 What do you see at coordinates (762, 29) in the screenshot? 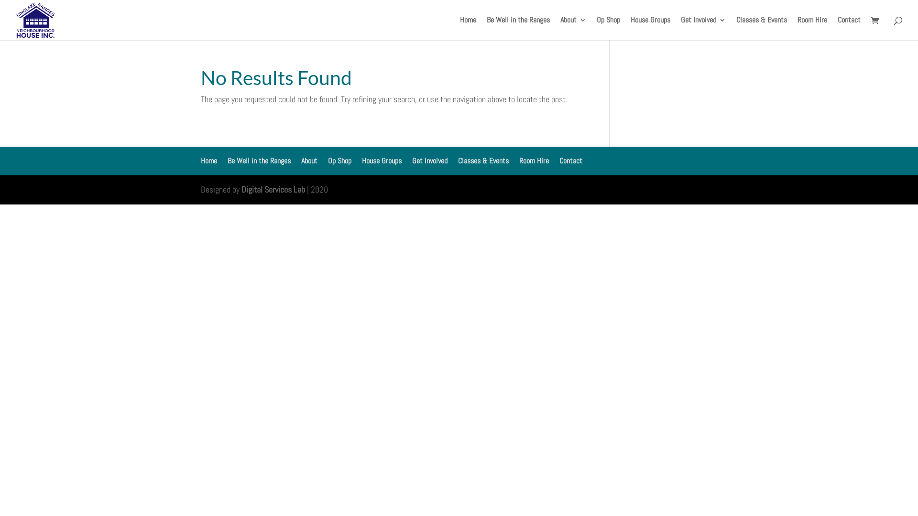
I see `Classes & Events` at bounding box center [762, 29].